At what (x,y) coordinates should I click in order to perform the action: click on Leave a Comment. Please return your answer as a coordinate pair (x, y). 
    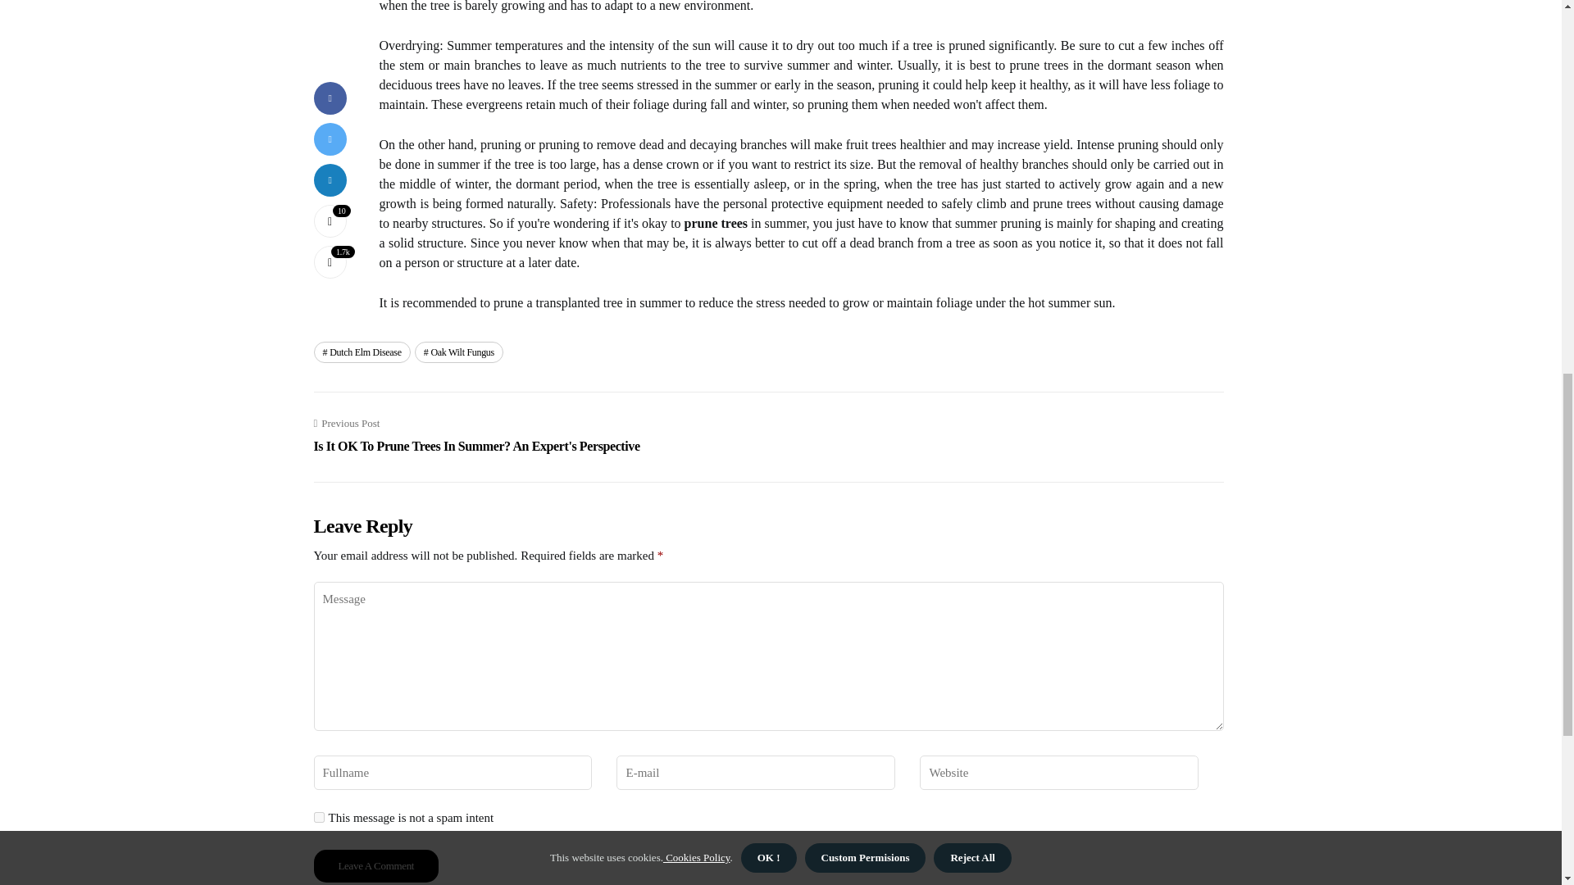
    Looking at the image, I should click on (375, 865).